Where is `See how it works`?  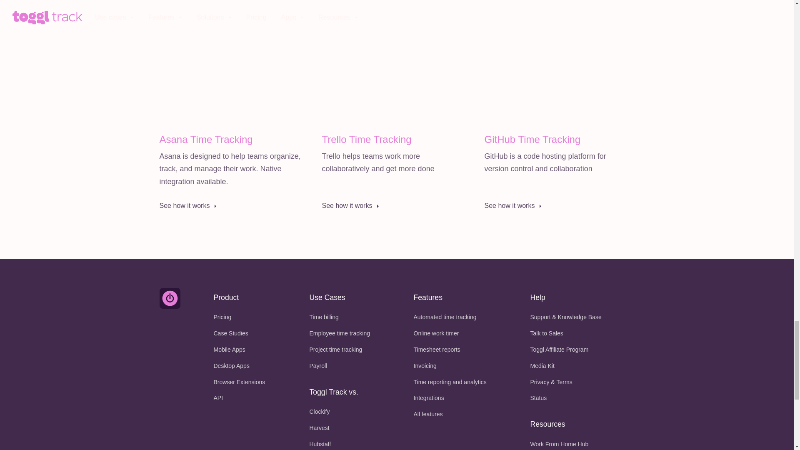 See how it works is located at coordinates (555, 206).